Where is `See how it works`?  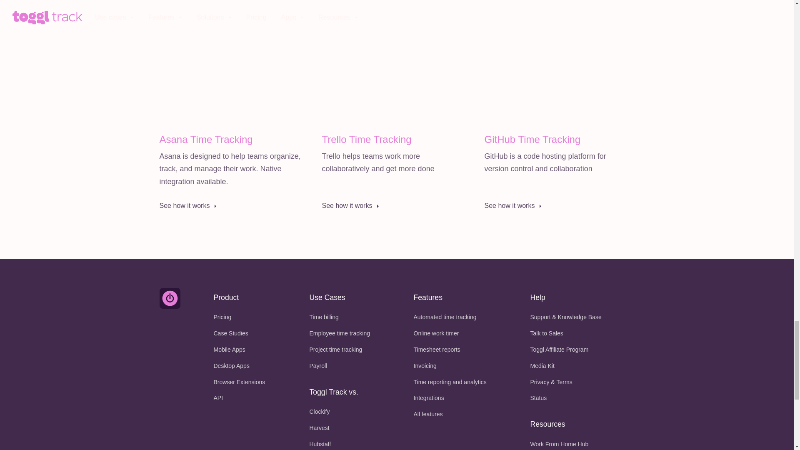 See how it works is located at coordinates (555, 206).